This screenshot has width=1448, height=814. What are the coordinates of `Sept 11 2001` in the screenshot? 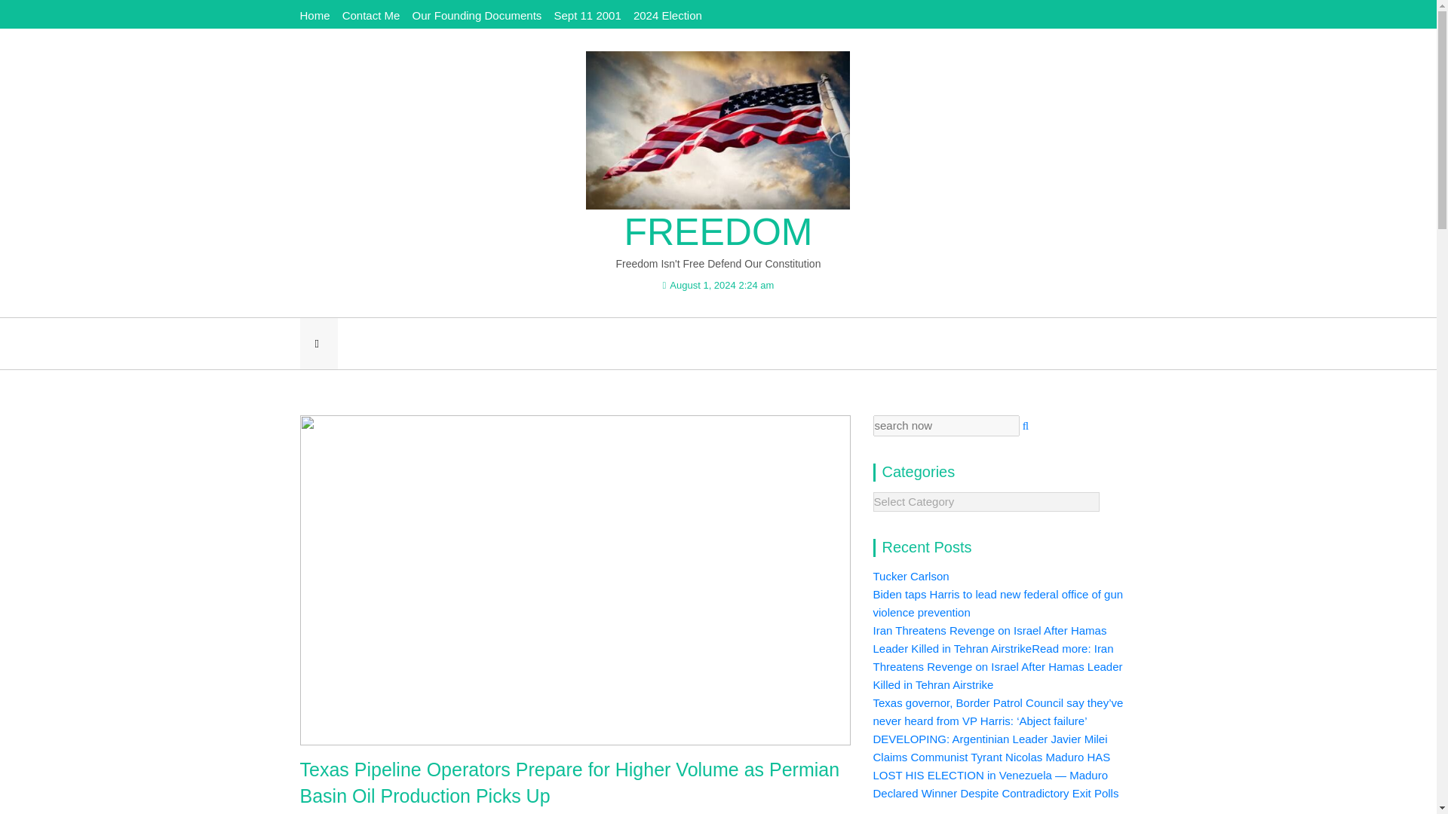 It's located at (587, 15).